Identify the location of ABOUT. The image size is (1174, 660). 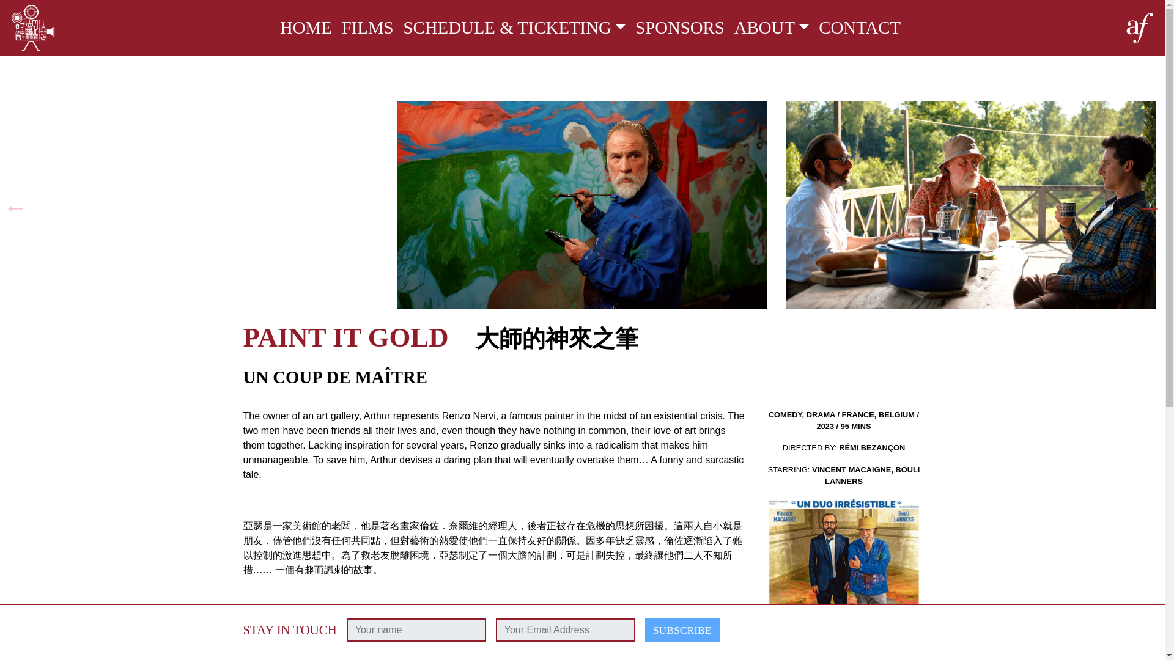
(772, 28).